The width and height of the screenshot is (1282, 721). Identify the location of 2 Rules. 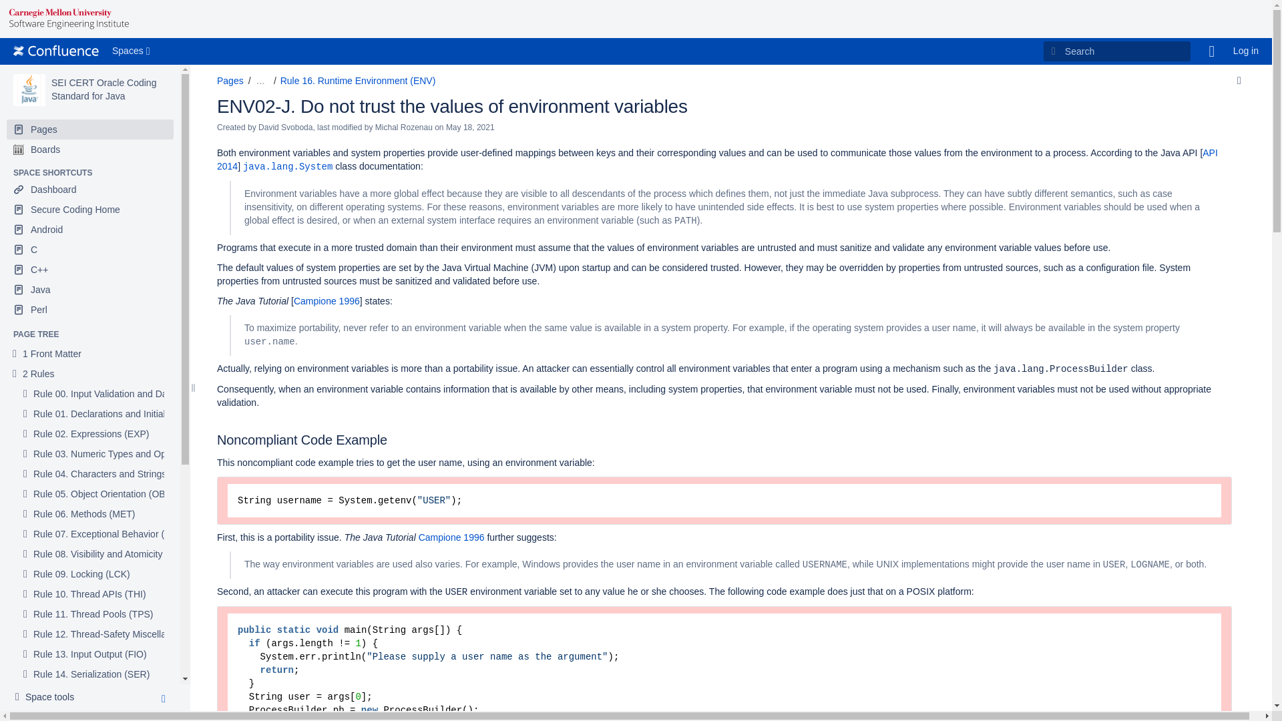
(38, 374).